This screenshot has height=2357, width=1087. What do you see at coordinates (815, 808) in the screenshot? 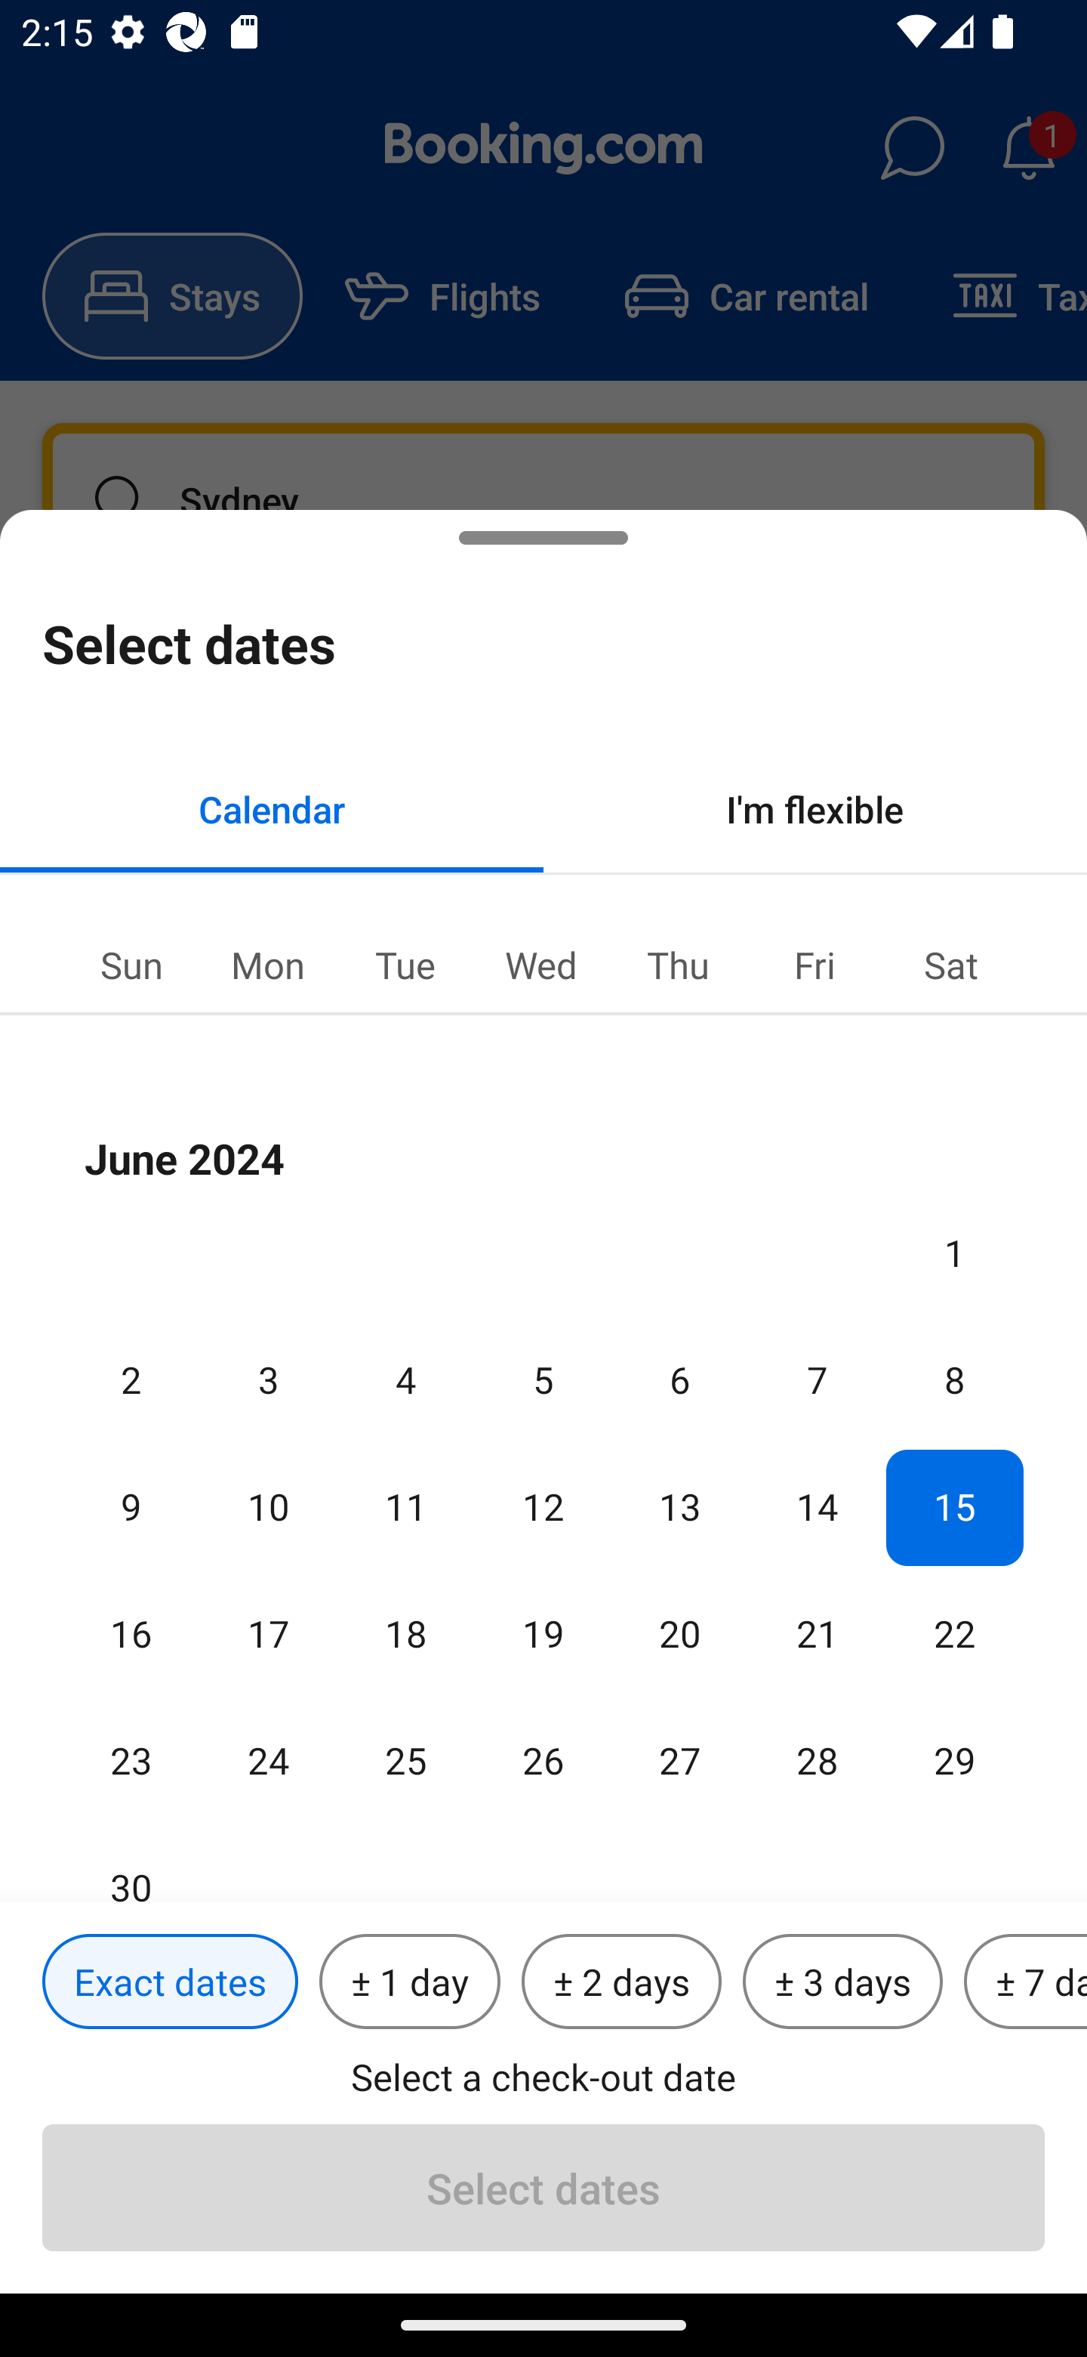
I see `I'm flexible` at bounding box center [815, 808].